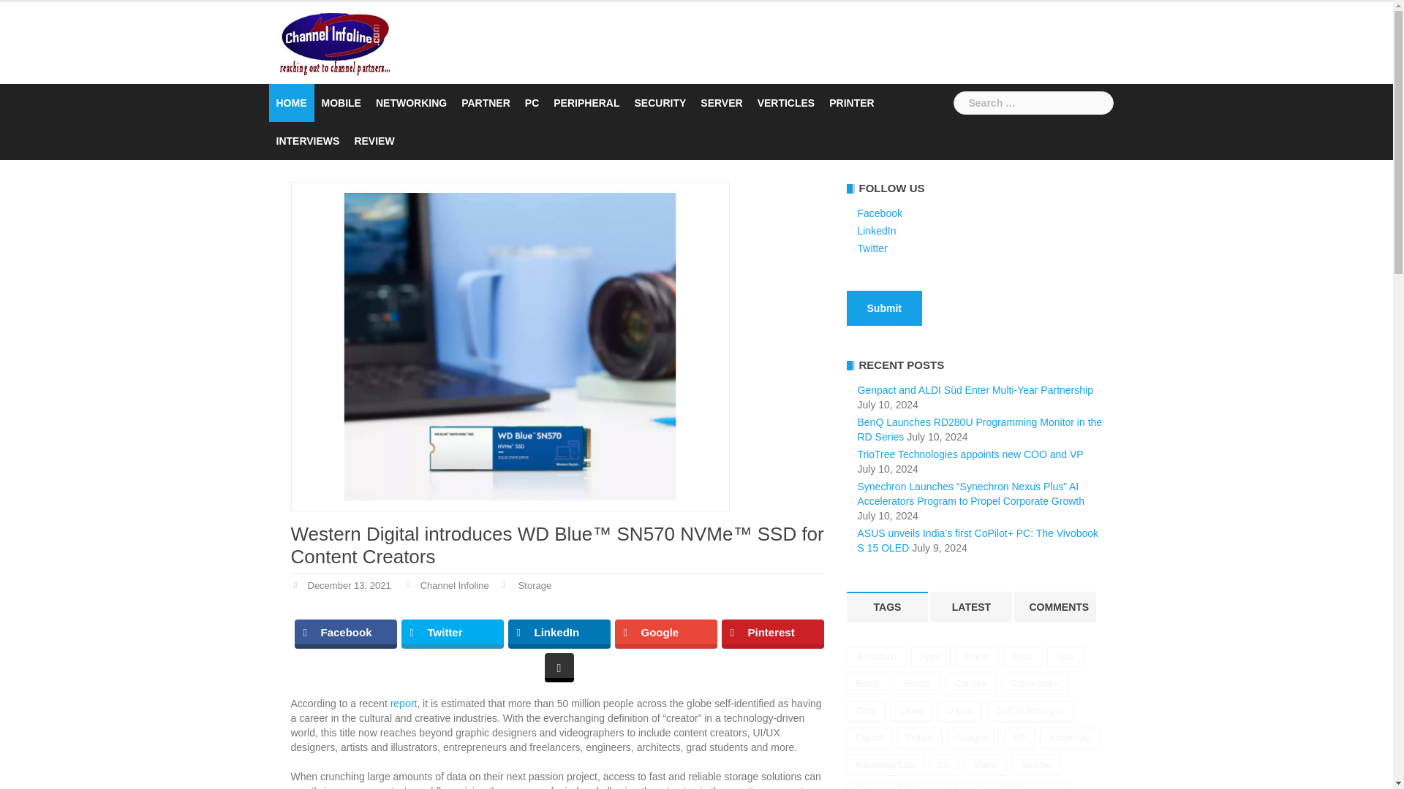 This screenshot has width=1404, height=789. What do you see at coordinates (333, 42) in the screenshot?
I see `Channel Infoline` at bounding box center [333, 42].